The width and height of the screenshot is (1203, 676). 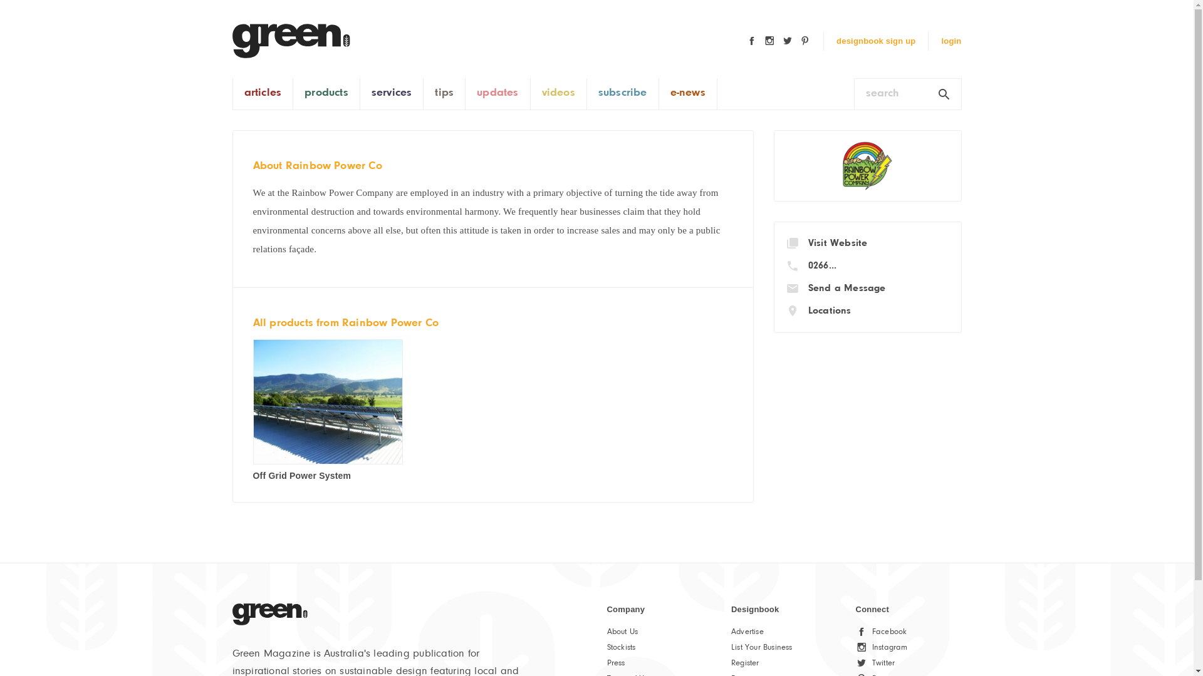 I want to click on About Us, so click(x=622, y=632).